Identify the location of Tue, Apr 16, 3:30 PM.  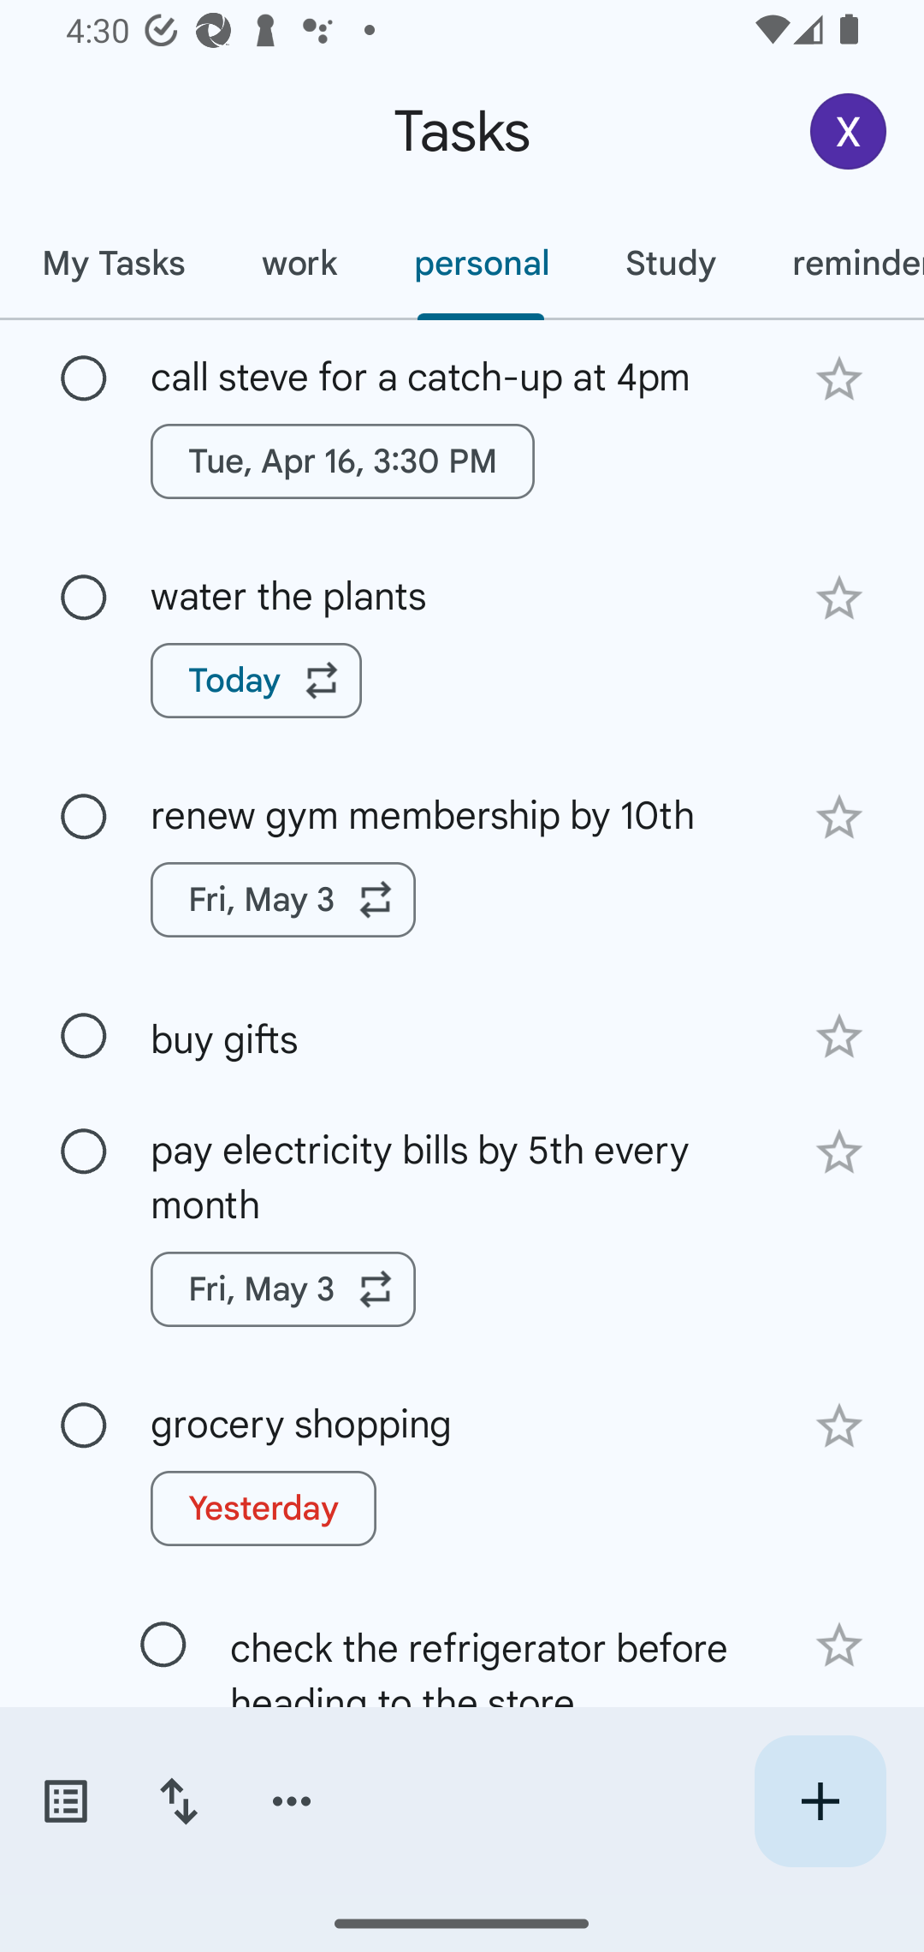
(342, 461).